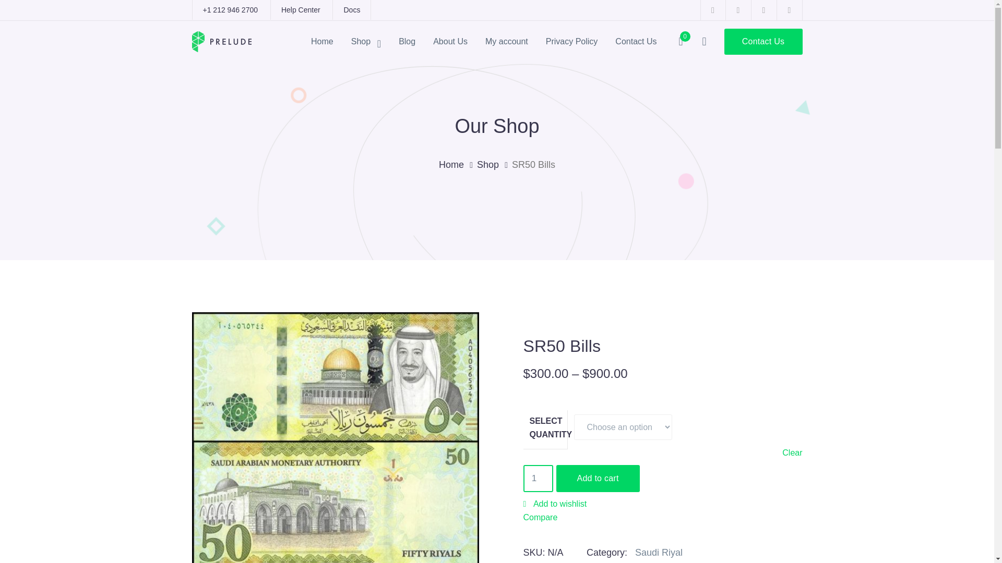 This screenshot has height=563, width=1002. What do you see at coordinates (494, 165) in the screenshot?
I see `Shop` at bounding box center [494, 165].